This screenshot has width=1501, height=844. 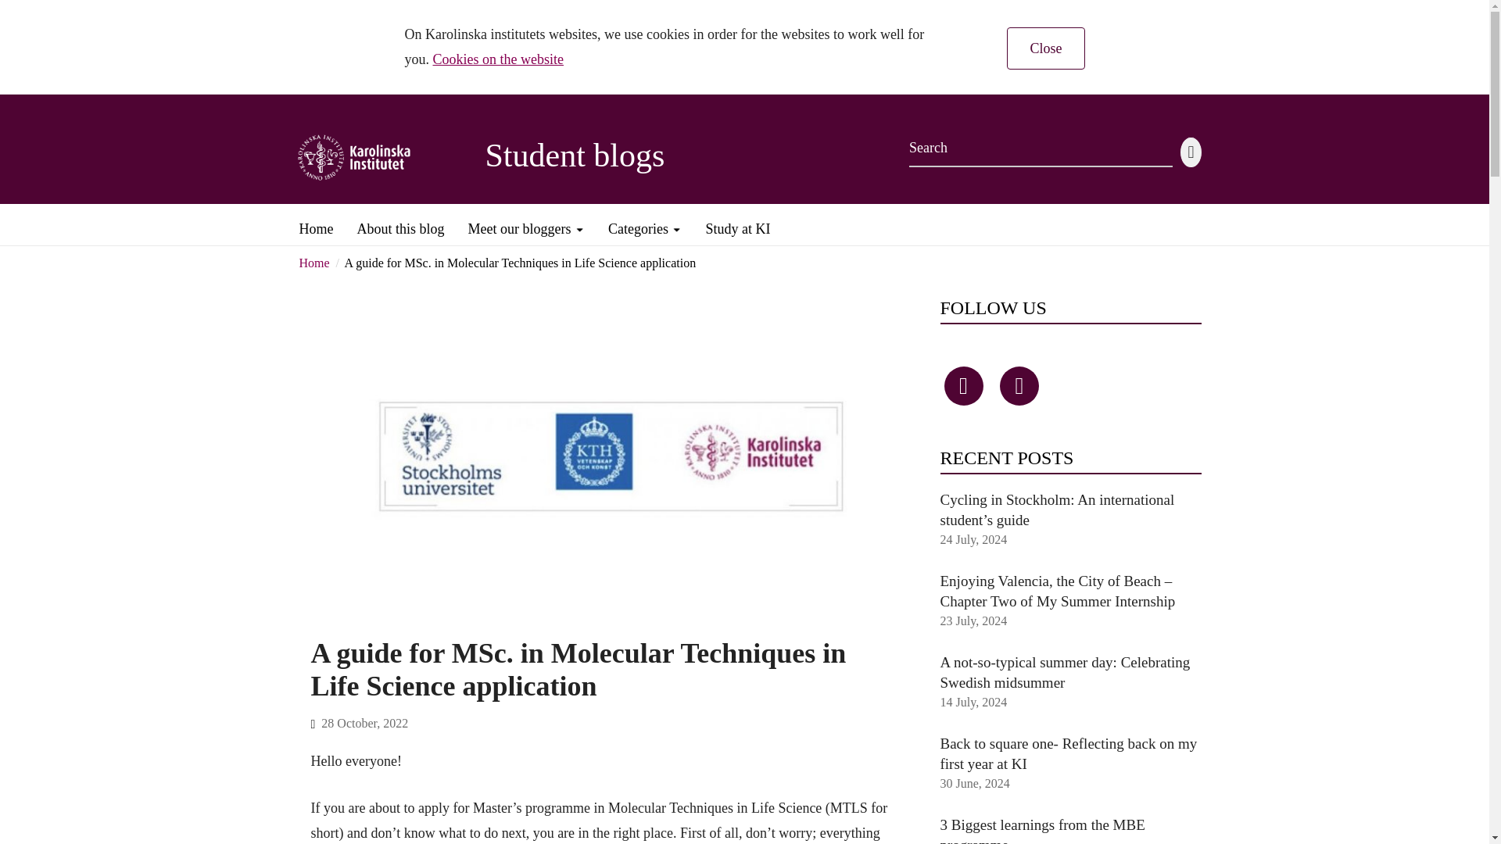 I want to click on Meet our bloggers, so click(x=527, y=223).